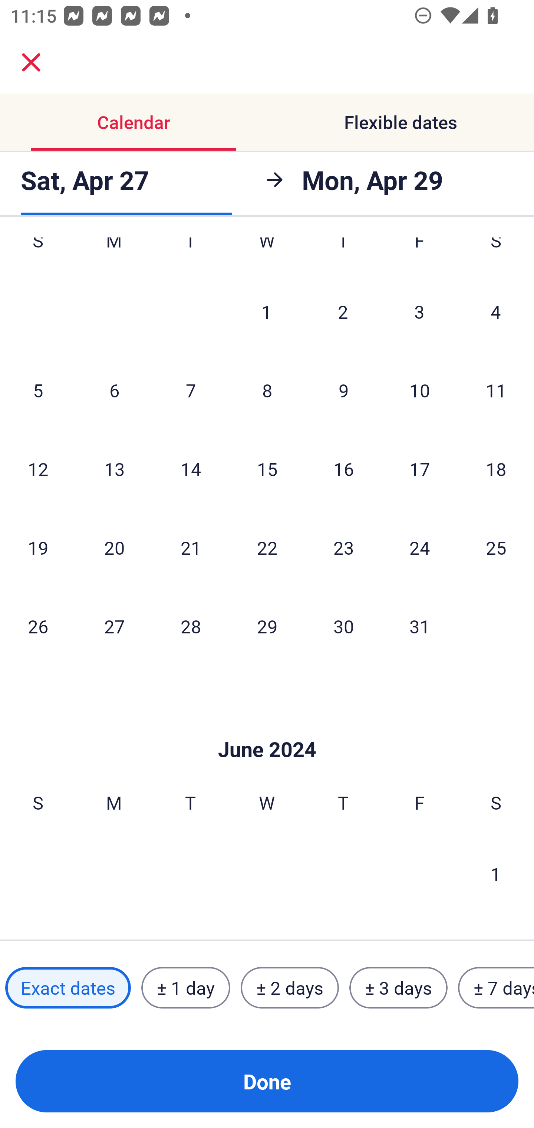  Describe the element at coordinates (191, 626) in the screenshot. I see `28 Tuesday, May 28, 2024` at that location.